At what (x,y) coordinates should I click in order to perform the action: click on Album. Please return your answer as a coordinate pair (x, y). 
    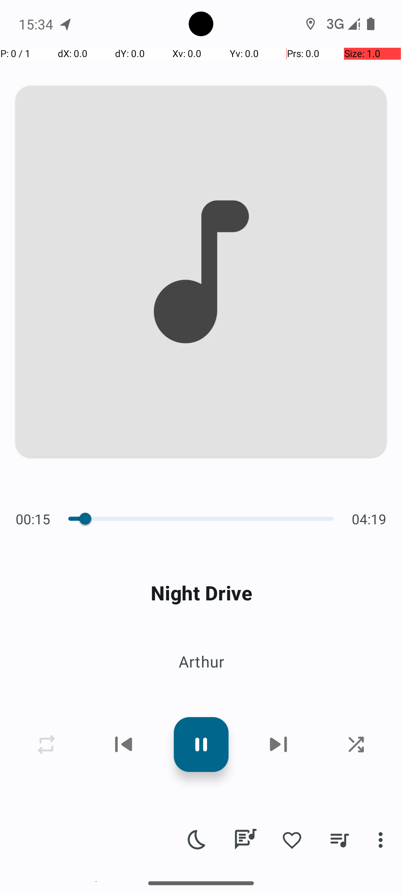
    Looking at the image, I should click on (201, 679).